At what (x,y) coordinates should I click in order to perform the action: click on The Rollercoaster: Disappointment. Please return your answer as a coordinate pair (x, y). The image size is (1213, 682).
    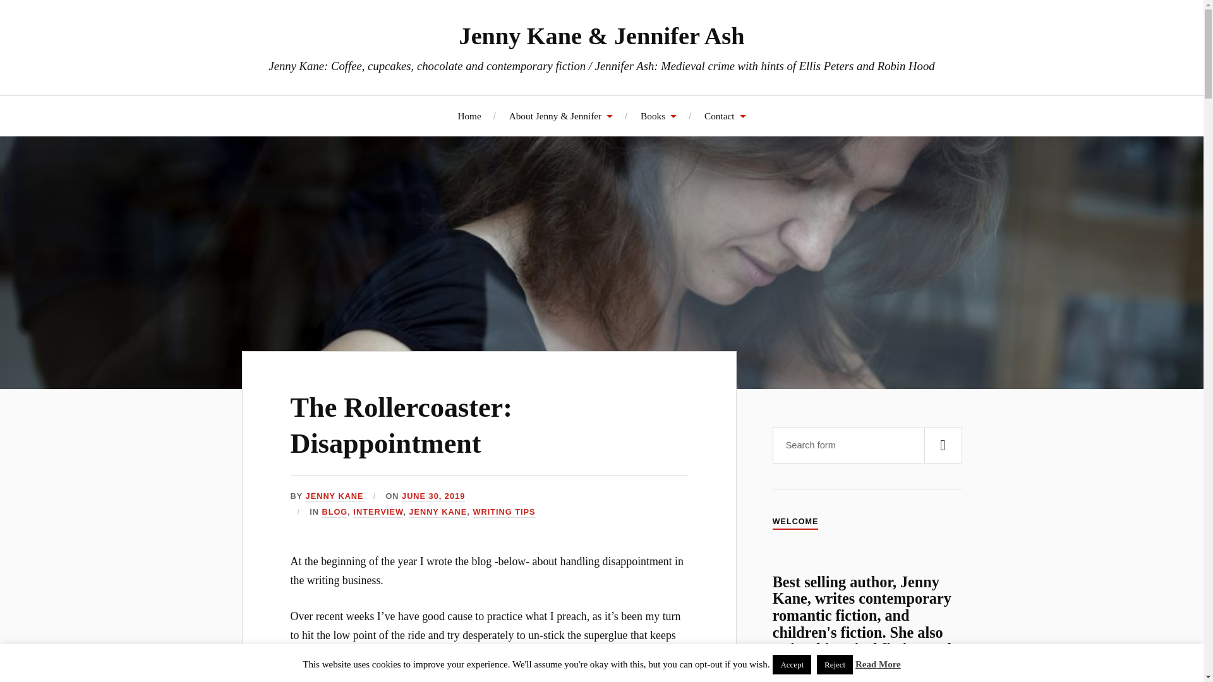
    Looking at the image, I should click on (401, 426).